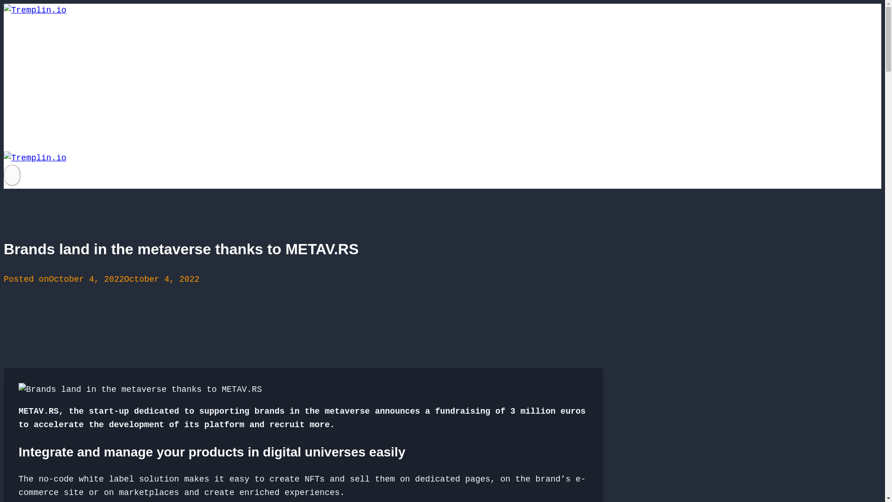  I want to click on News, so click(40, 123).